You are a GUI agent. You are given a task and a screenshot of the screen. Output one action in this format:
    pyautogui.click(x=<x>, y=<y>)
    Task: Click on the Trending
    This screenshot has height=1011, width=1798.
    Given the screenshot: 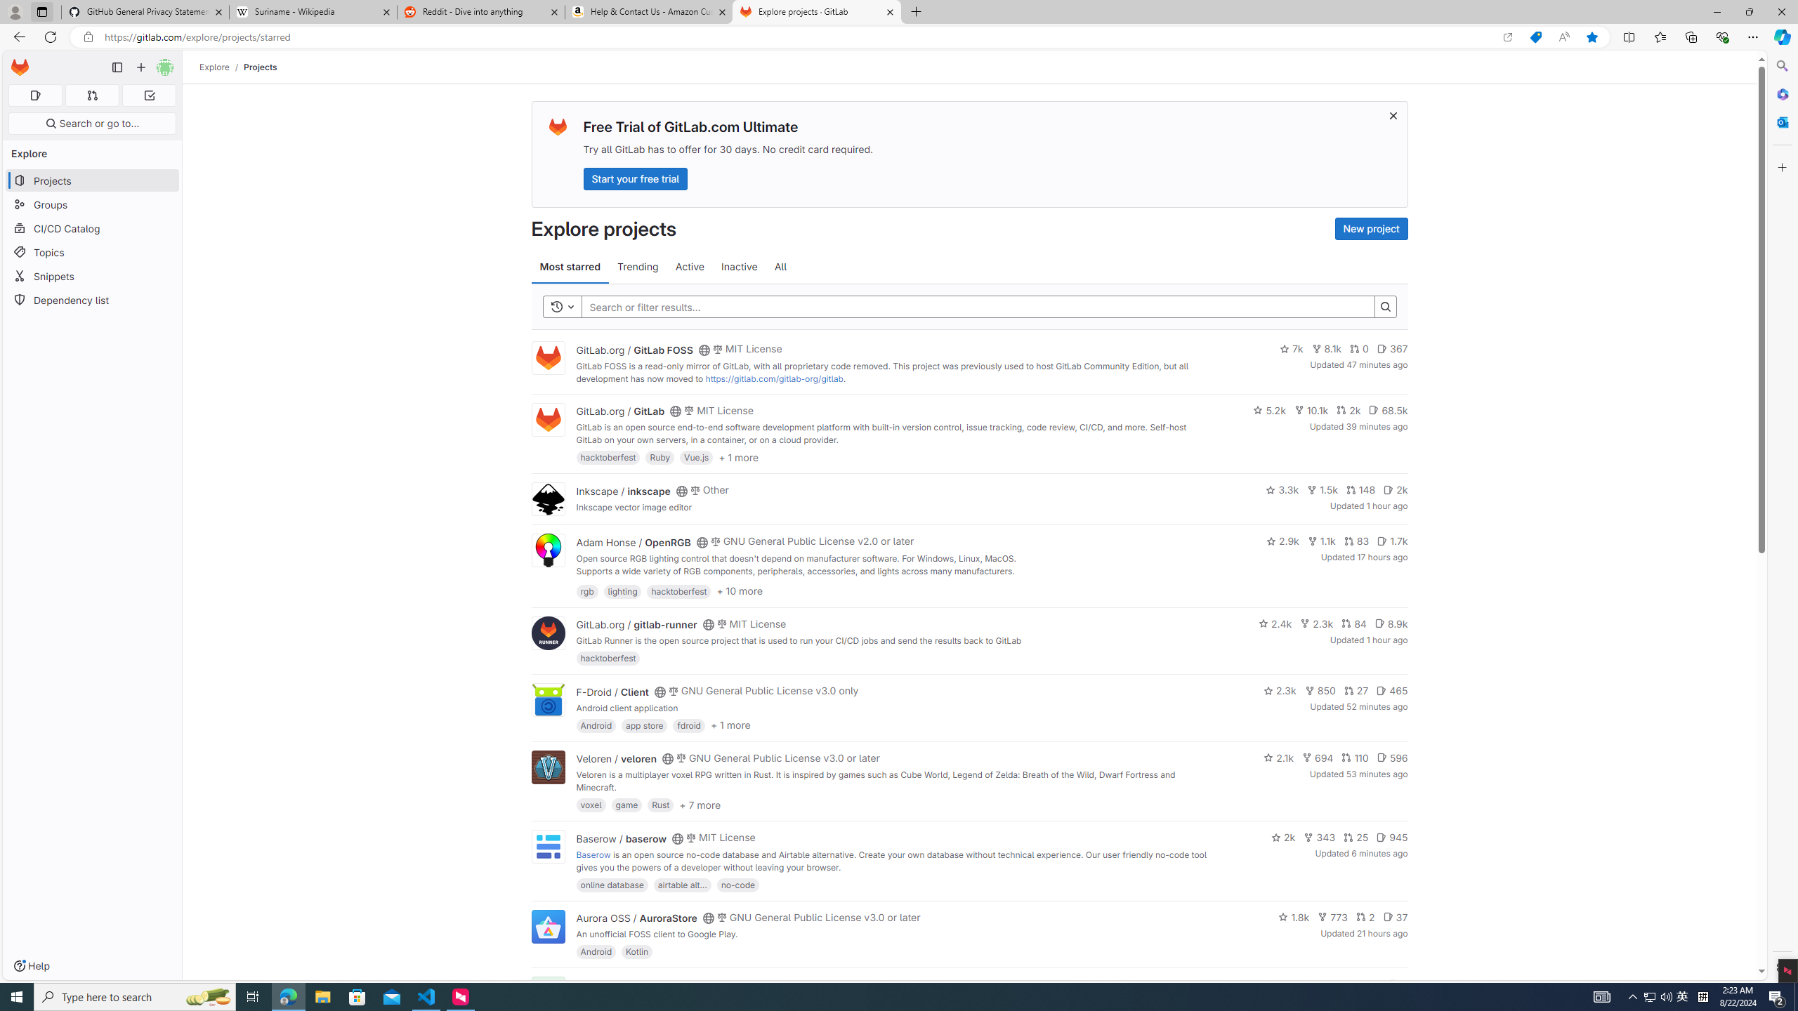 What is the action you would take?
    pyautogui.click(x=638, y=267)
    